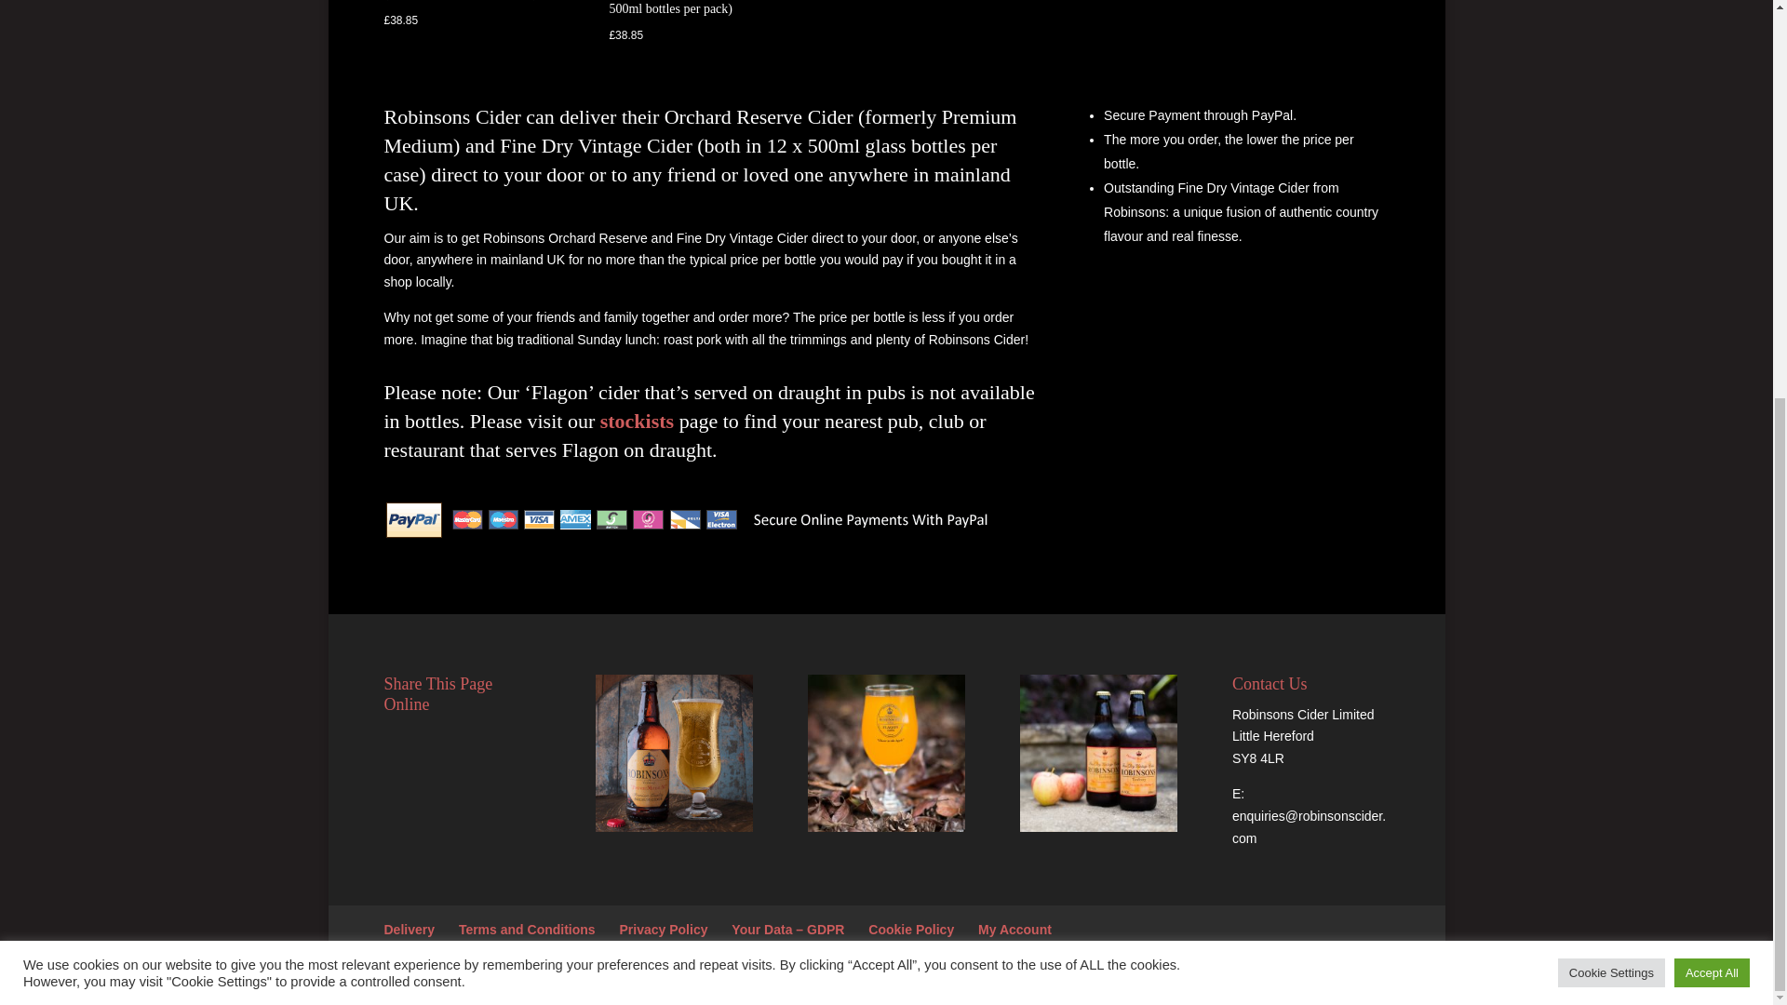  I want to click on stockists, so click(637, 421).